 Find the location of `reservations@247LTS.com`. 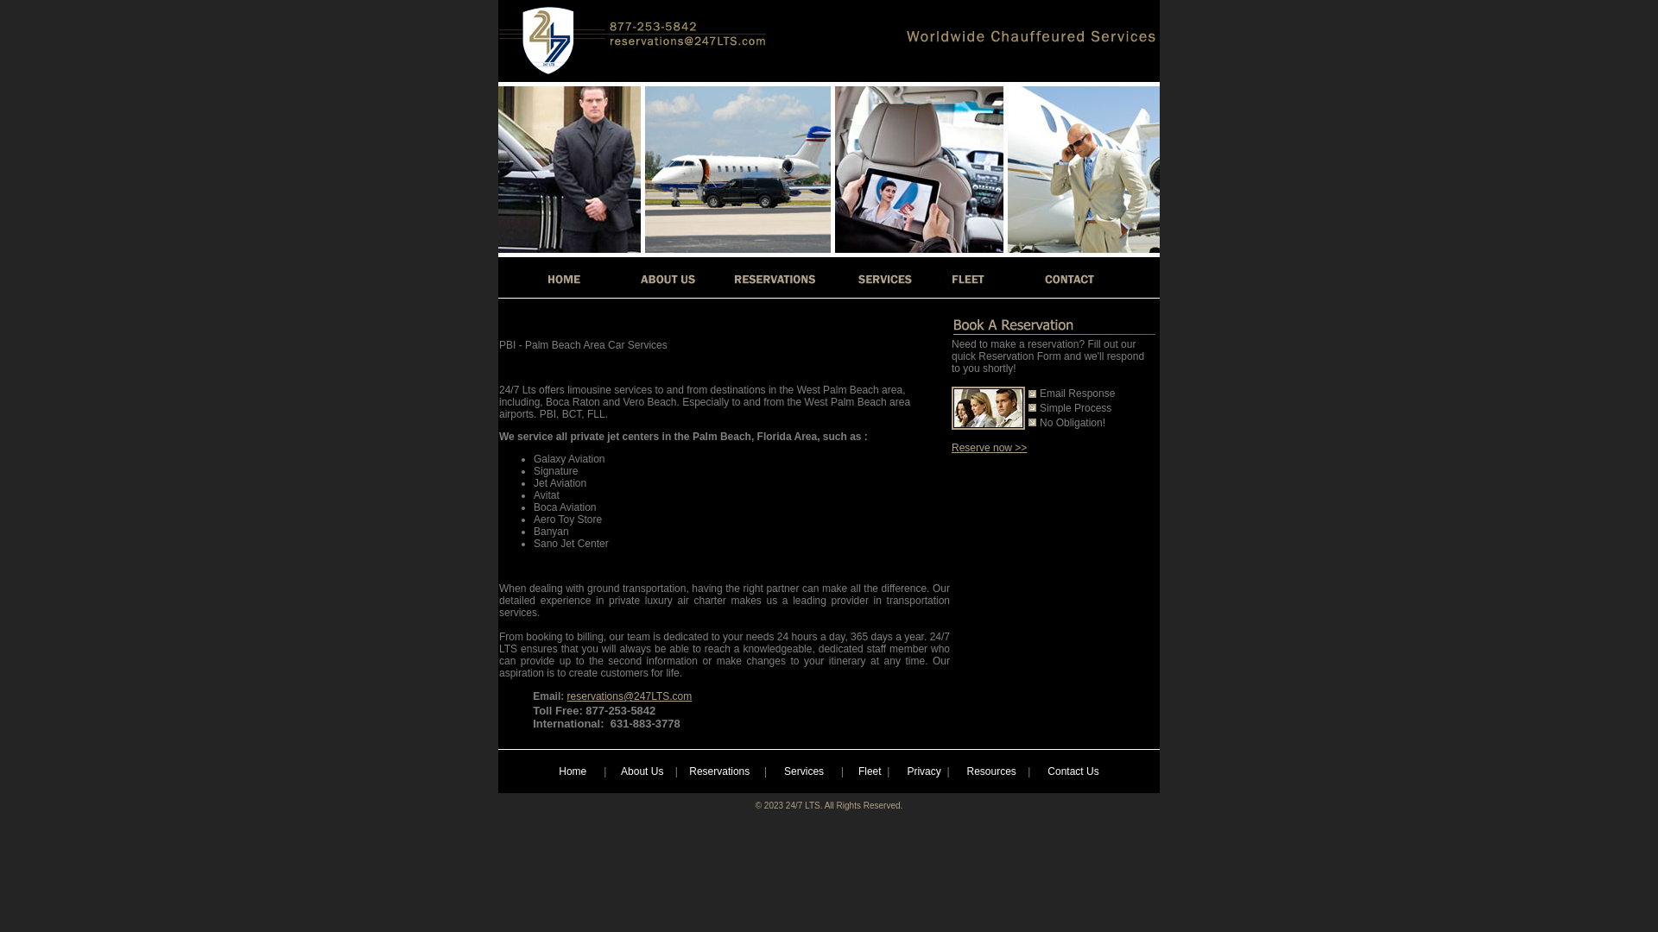

reservations@247LTS.com is located at coordinates (630, 696).